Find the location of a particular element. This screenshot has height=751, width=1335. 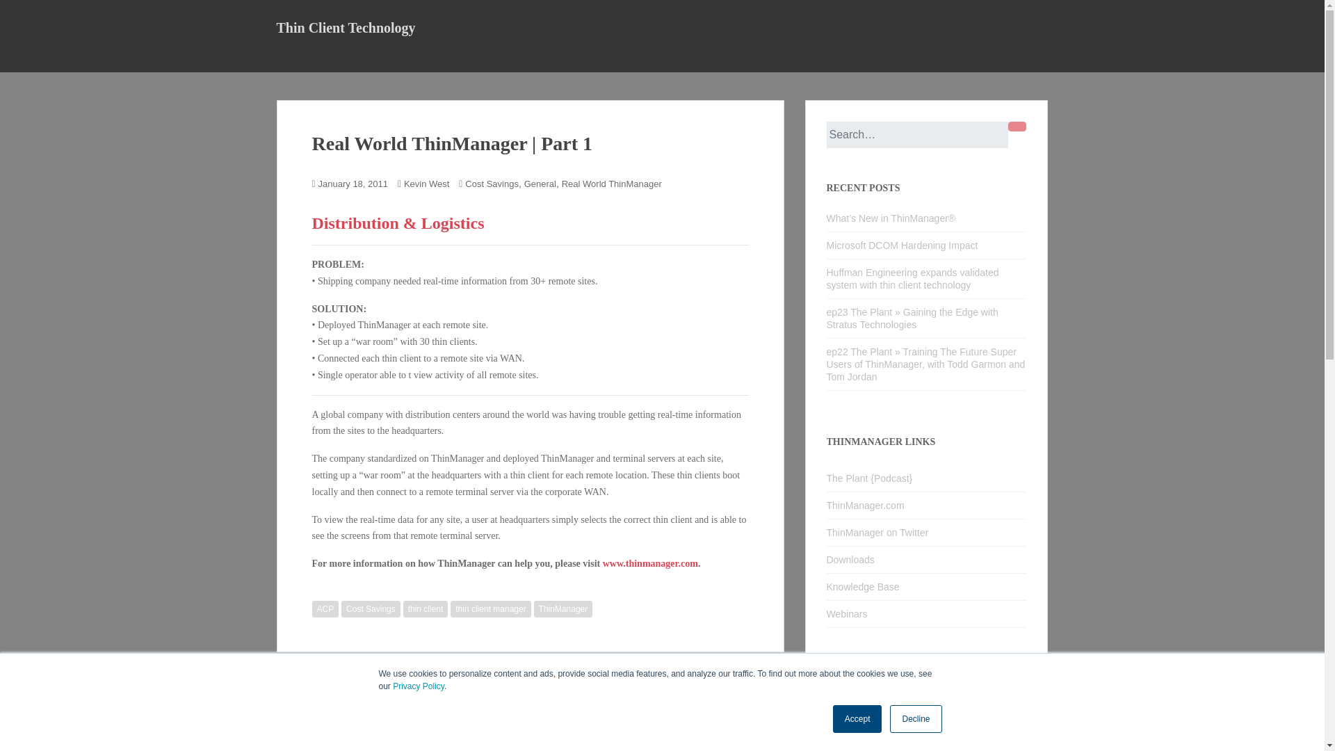

Cost Savings is located at coordinates (492, 184).